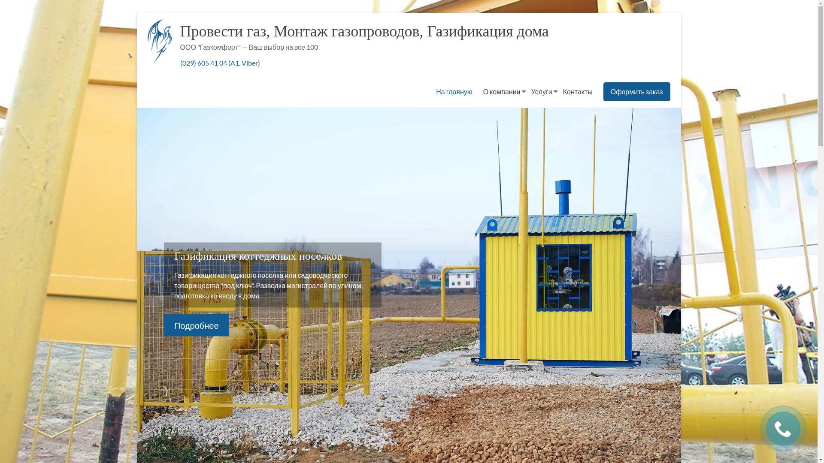 The image size is (824, 463). What do you see at coordinates (220, 63) in the screenshot?
I see `(029) 605 41 04 (A1, Viber)` at bounding box center [220, 63].